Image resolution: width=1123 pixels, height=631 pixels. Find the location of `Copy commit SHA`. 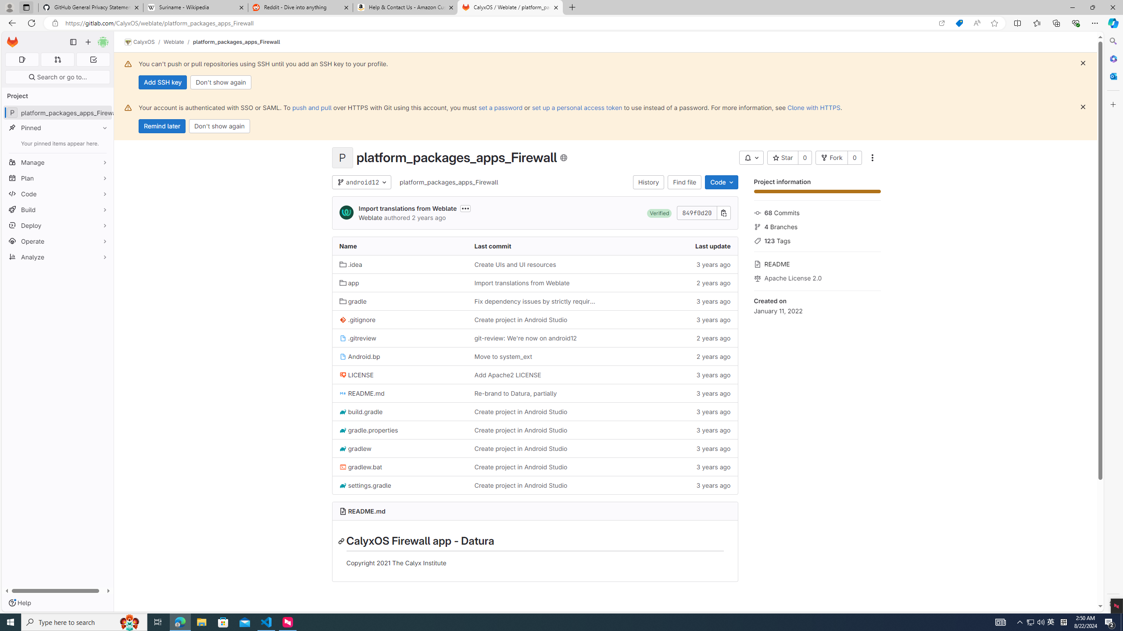

Copy commit SHA is located at coordinates (724, 213).